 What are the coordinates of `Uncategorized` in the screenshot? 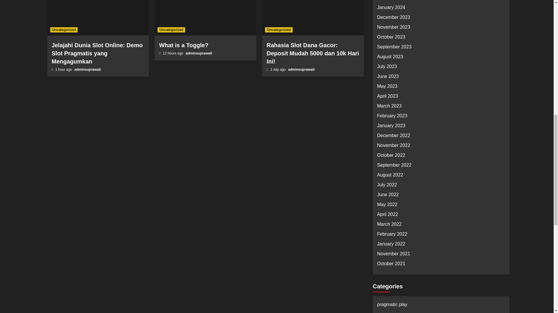 It's located at (64, 30).